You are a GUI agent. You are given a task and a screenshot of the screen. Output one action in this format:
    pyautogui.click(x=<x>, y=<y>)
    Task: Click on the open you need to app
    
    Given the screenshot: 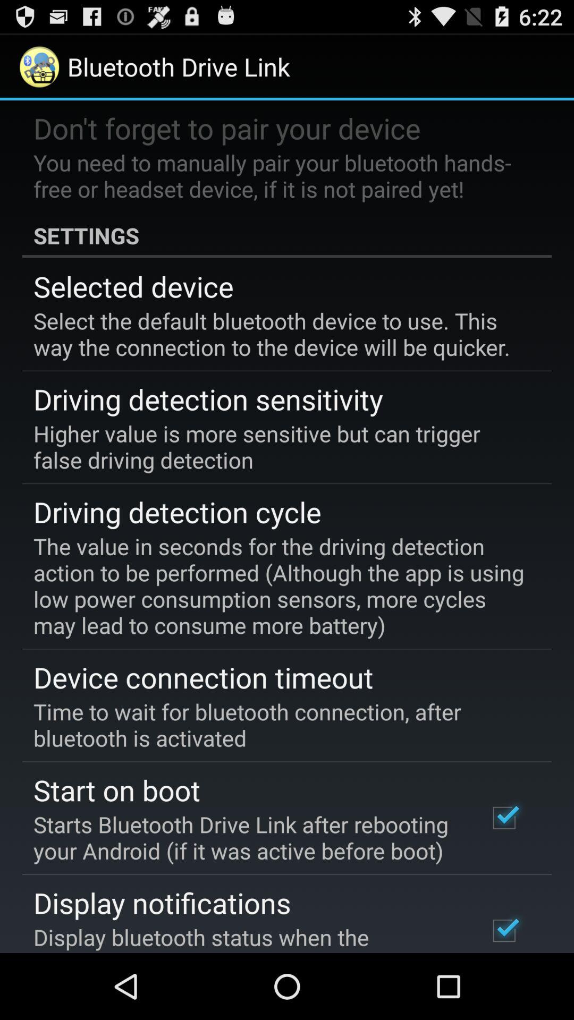 What is the action you would take?
    pyautogui.click(x=280, y=175)
    